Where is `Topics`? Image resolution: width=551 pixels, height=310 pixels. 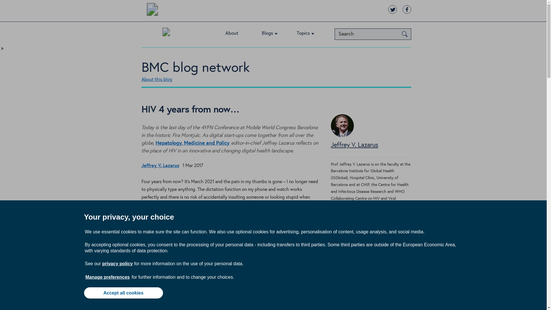 Topics is located at coordinates (310, 34).